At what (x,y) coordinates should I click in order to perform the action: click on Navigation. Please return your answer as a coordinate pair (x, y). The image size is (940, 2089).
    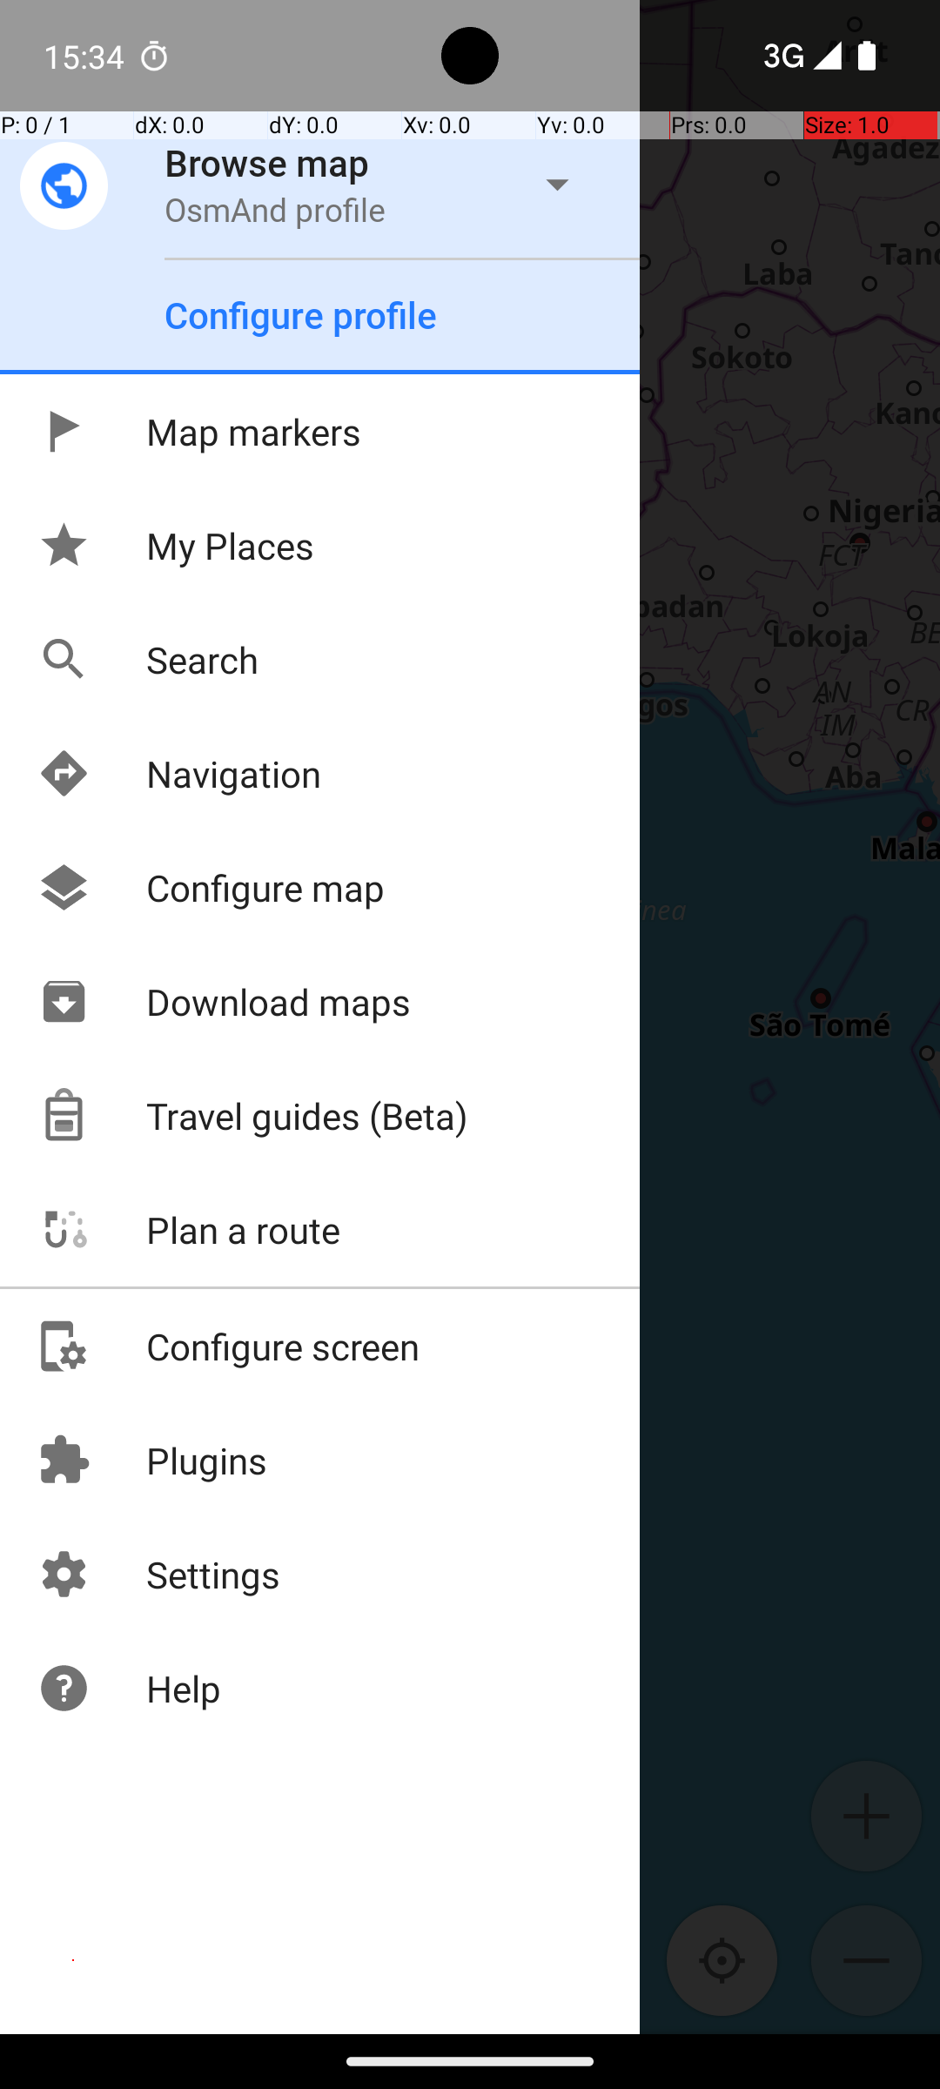
    Looking at the image, I should click on (179, 773).